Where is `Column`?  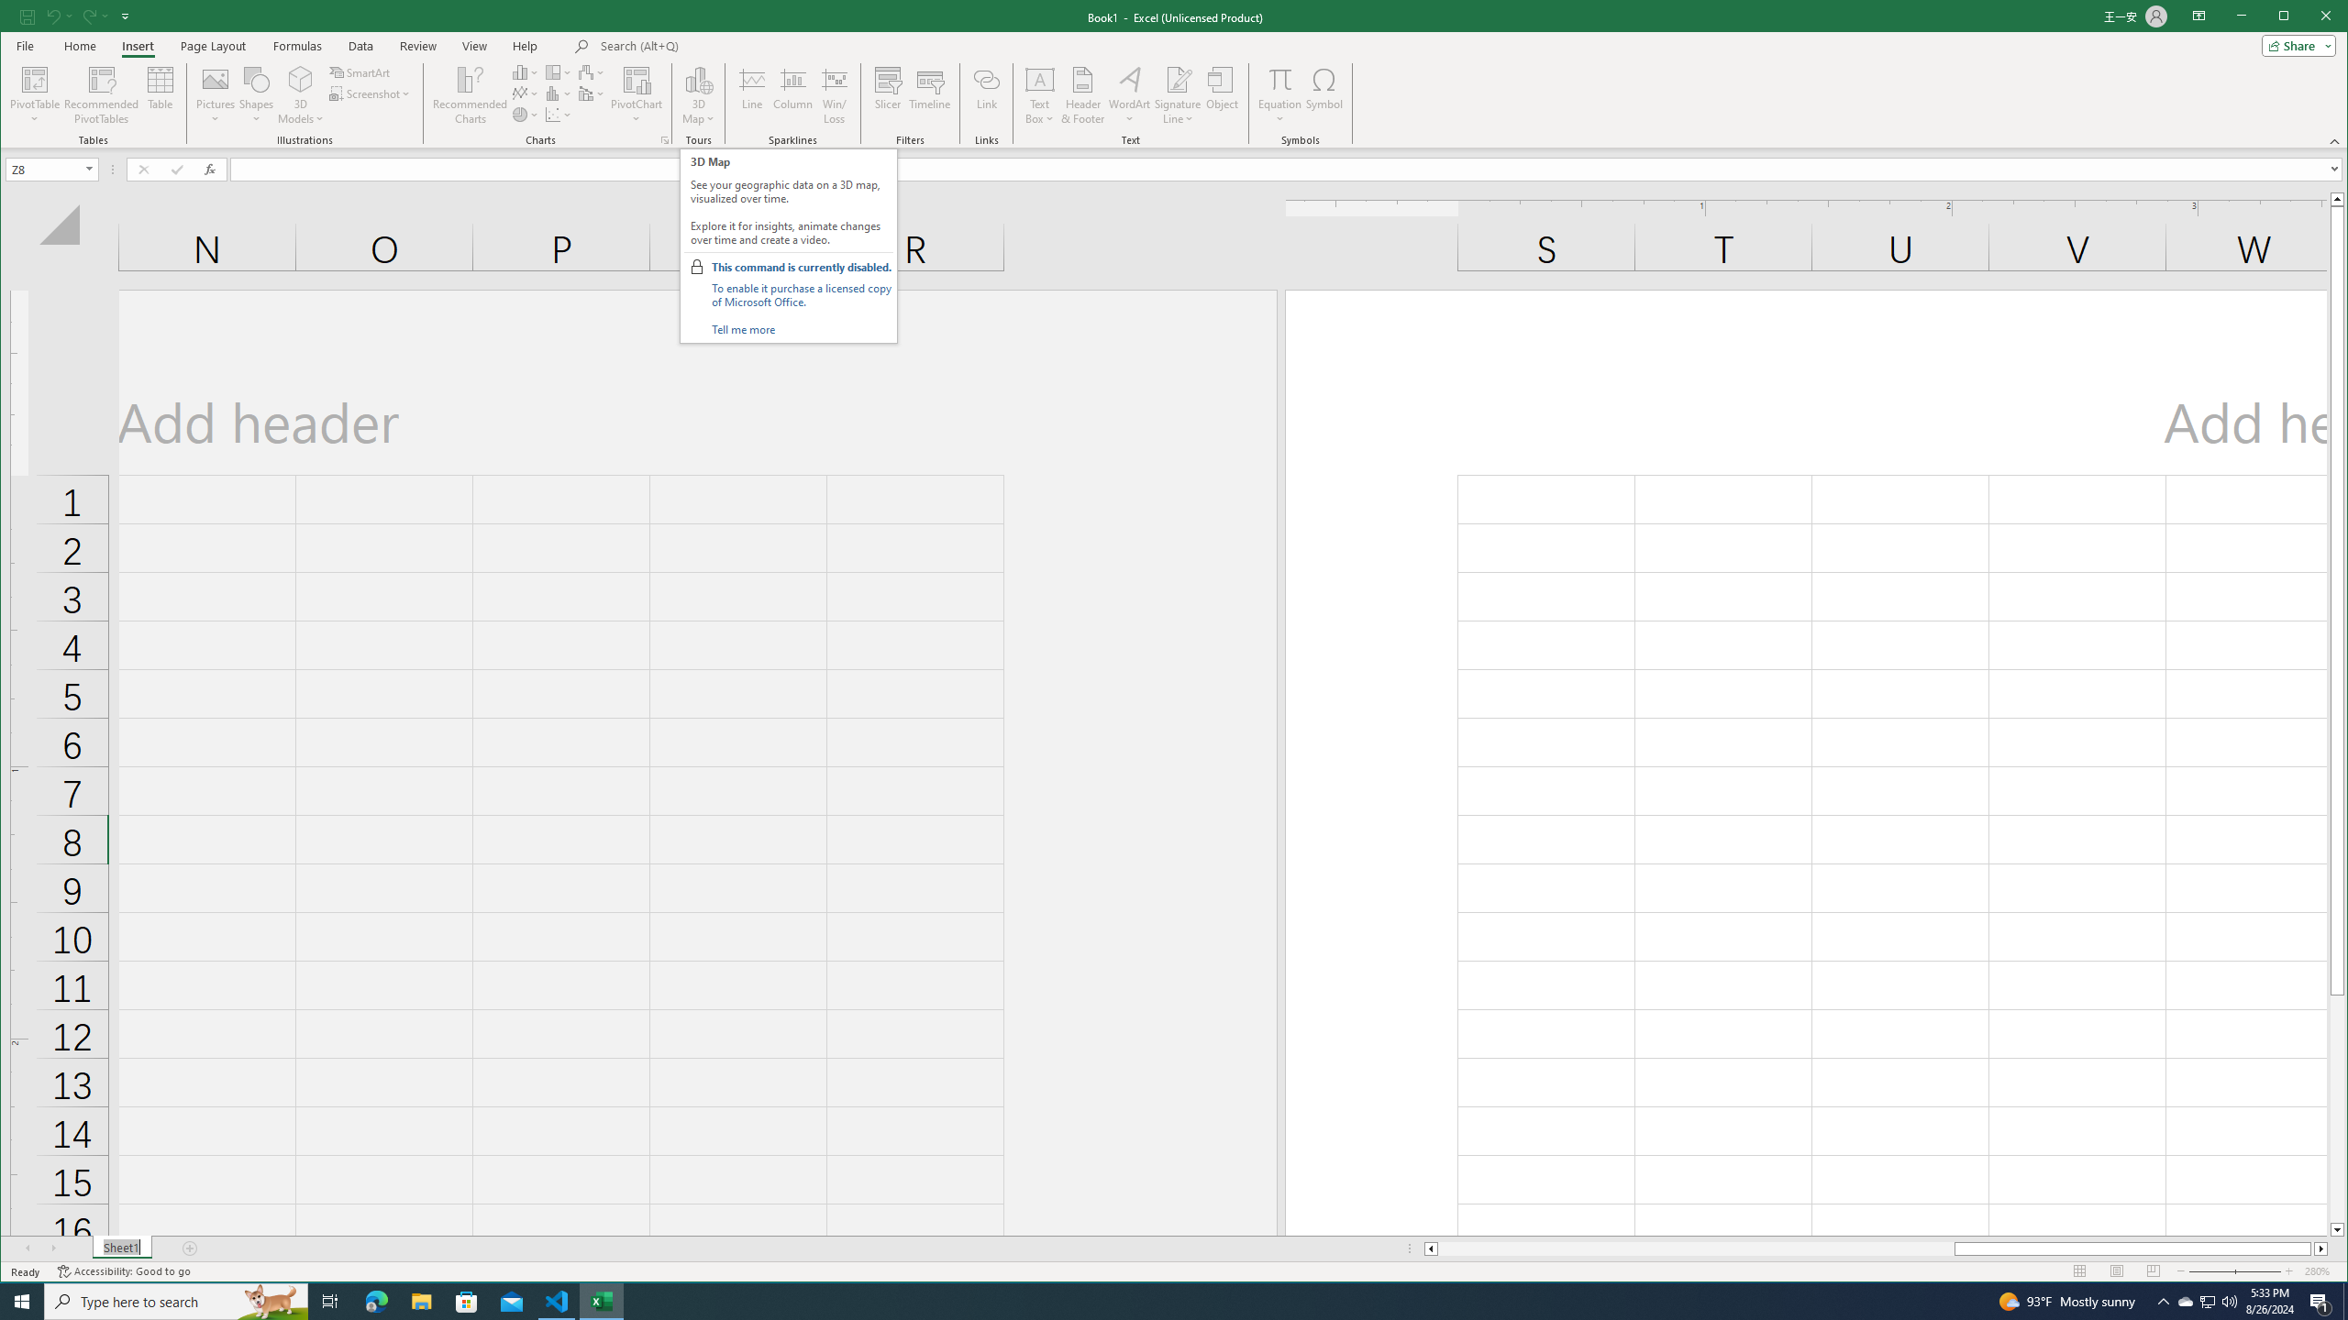
Column is located at coordinates (793, 95).